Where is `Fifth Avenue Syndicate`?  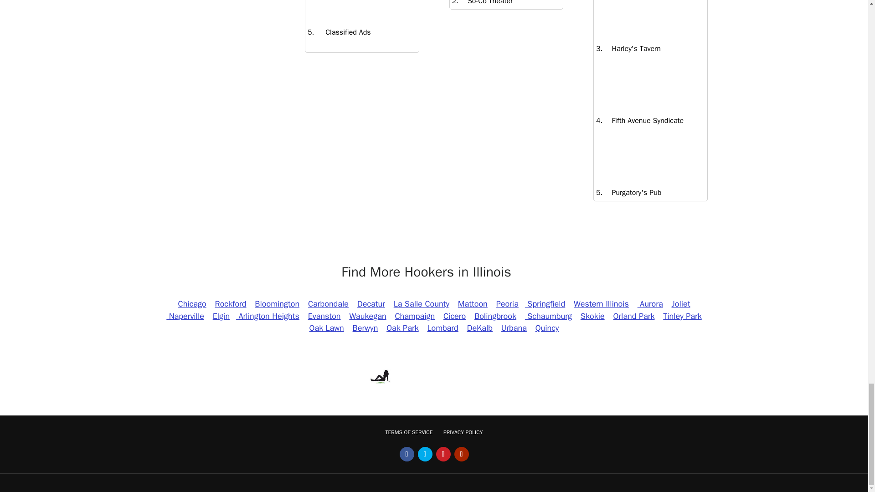
Fifth Avenue Syndicate is located at coordinates (643, 120).